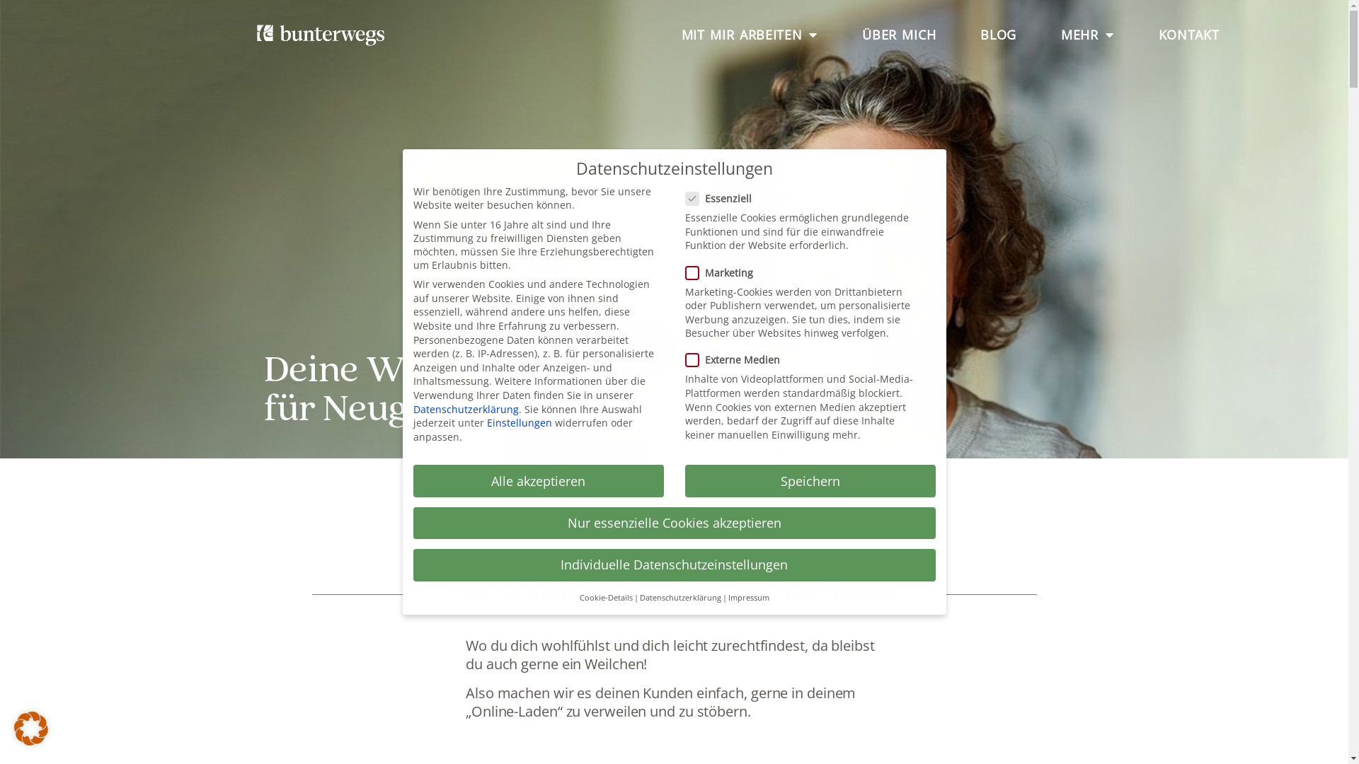 This screenshot has width=1359, height=764. Describe the element at coordinates (539, 481) in the screenshot. I see `Alle akzeptieren` at that location.